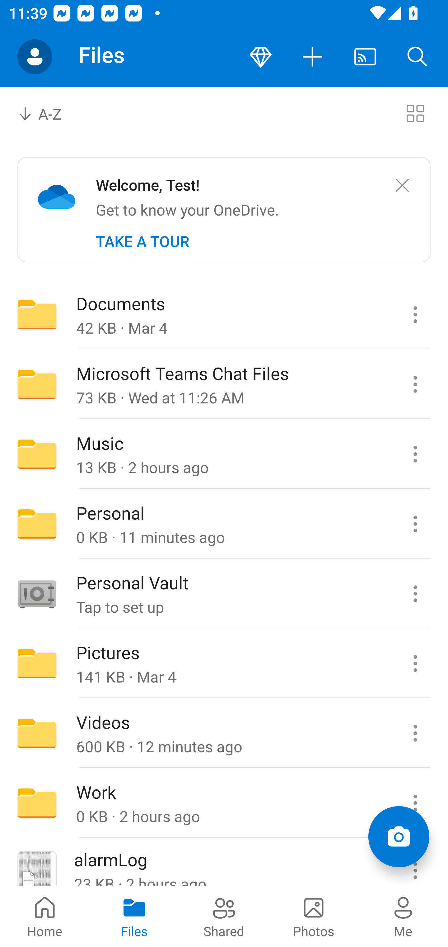  What do you see at coordinates (415, 314) in the screenshot?
I see `Documents commands` at bounding box center [415, 314].